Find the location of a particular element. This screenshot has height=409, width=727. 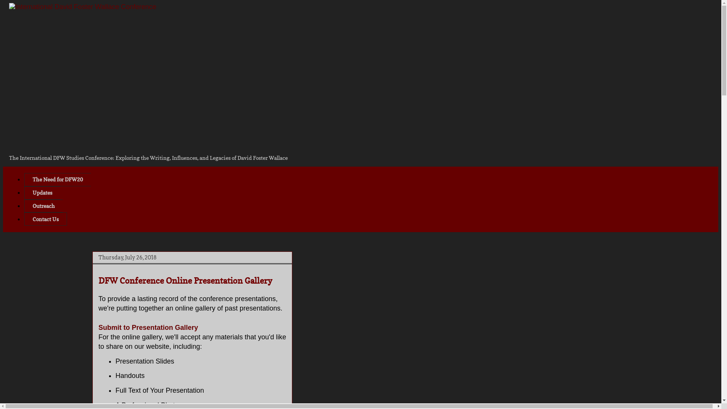

Outreach is located at coordinates (44, 206).